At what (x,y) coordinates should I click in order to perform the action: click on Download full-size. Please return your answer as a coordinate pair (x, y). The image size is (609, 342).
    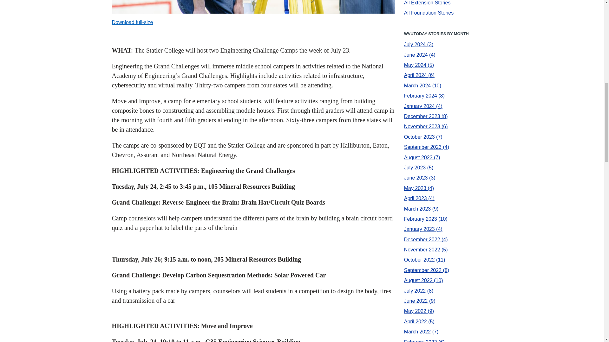
    Looking at the image, I should click on (132, 22).